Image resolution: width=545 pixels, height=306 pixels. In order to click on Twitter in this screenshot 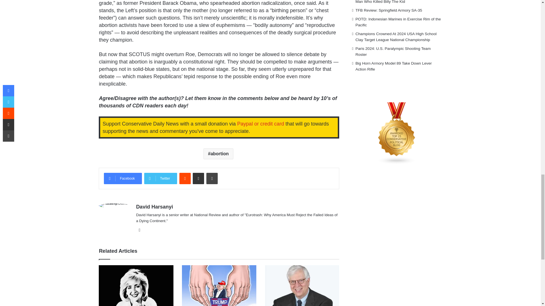, I will do `click(161, 178)`.